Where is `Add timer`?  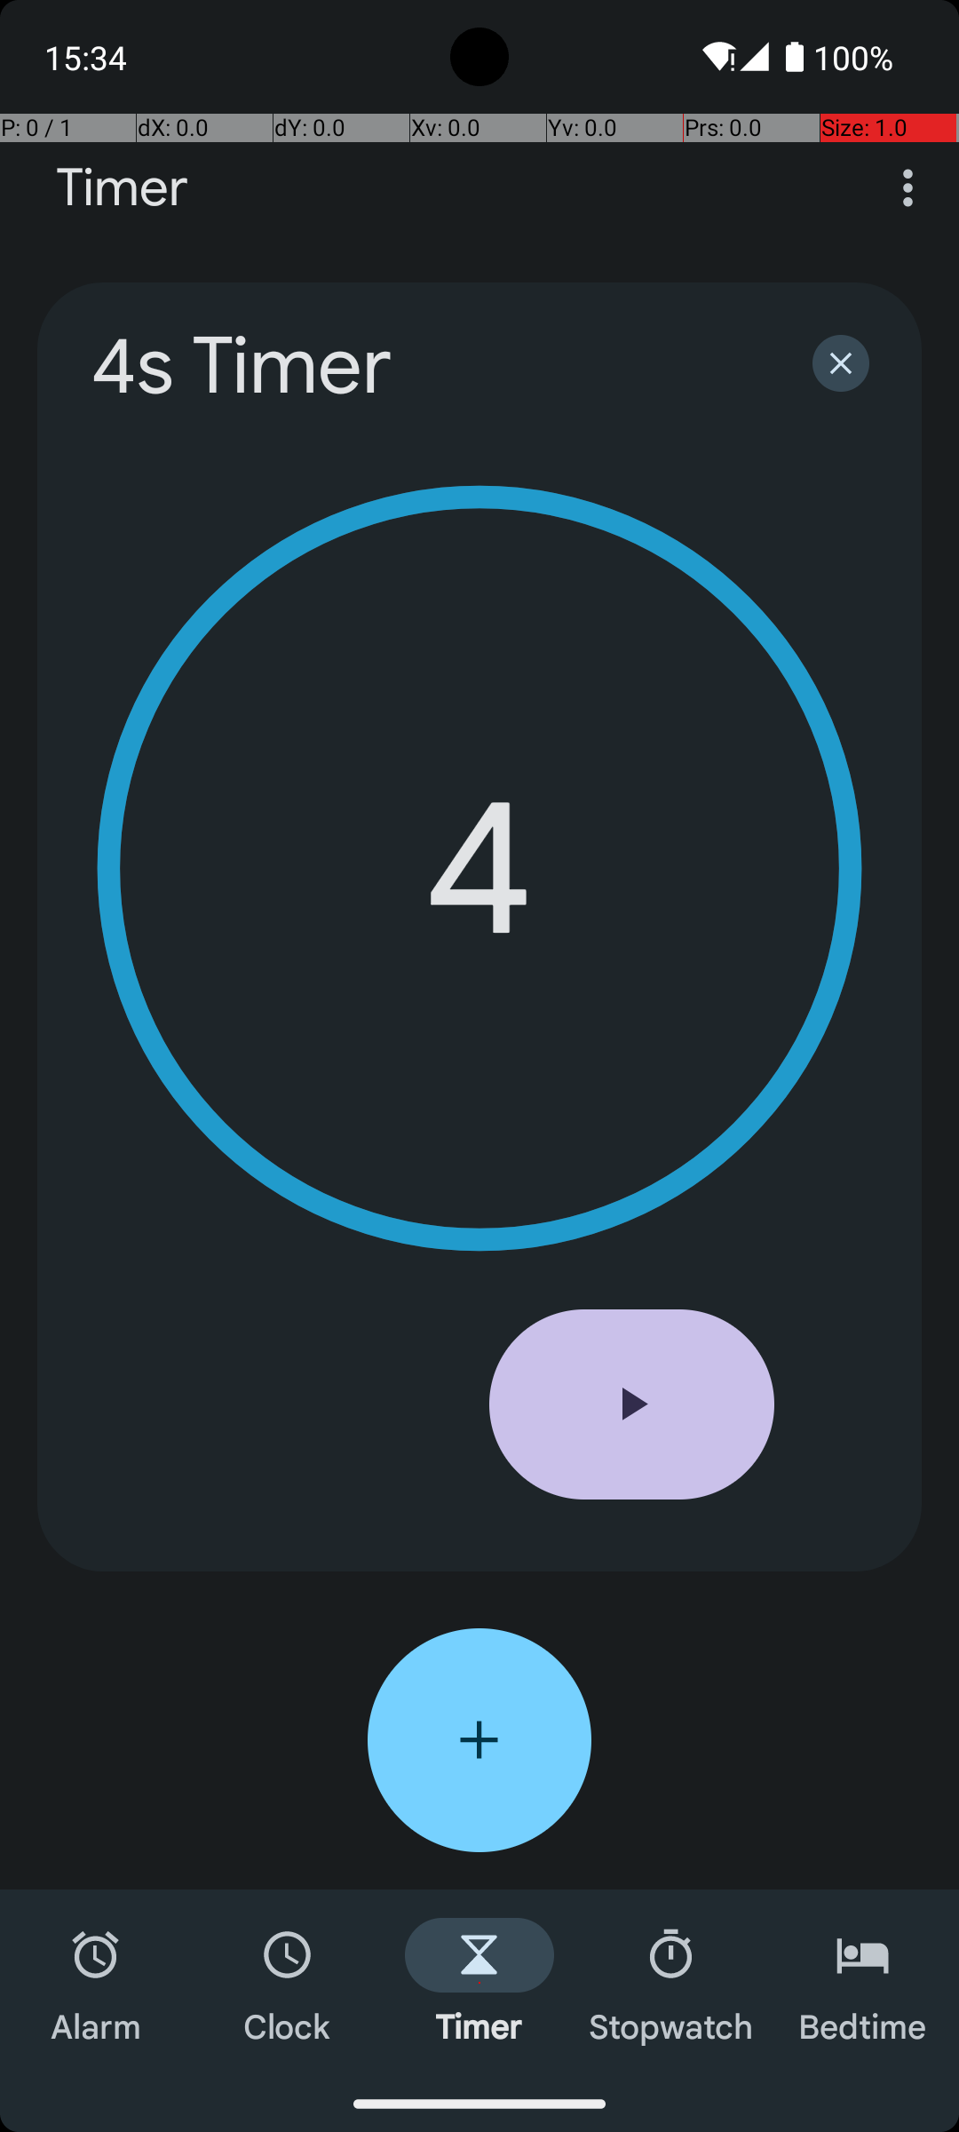 Add timer is located at coordinates (479, 1740).